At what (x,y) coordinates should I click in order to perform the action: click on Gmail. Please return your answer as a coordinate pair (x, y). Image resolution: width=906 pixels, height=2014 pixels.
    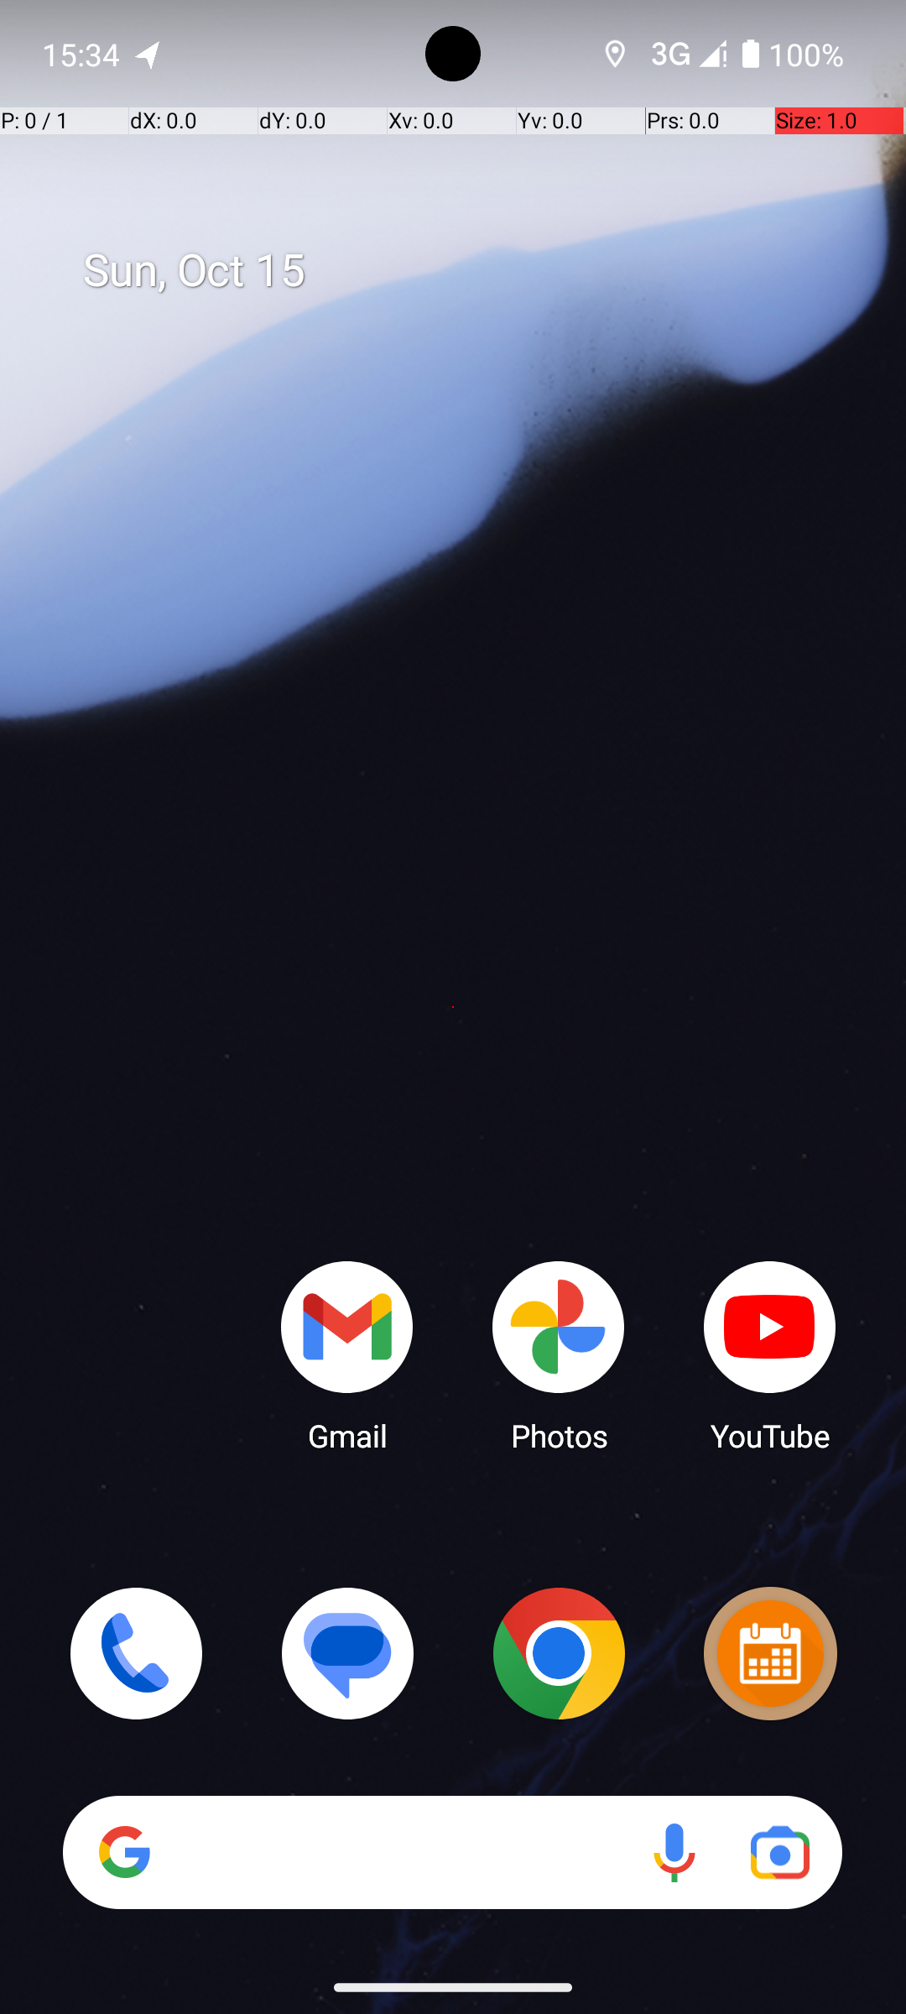
    Looking at the image, I should click on (347, 1355).